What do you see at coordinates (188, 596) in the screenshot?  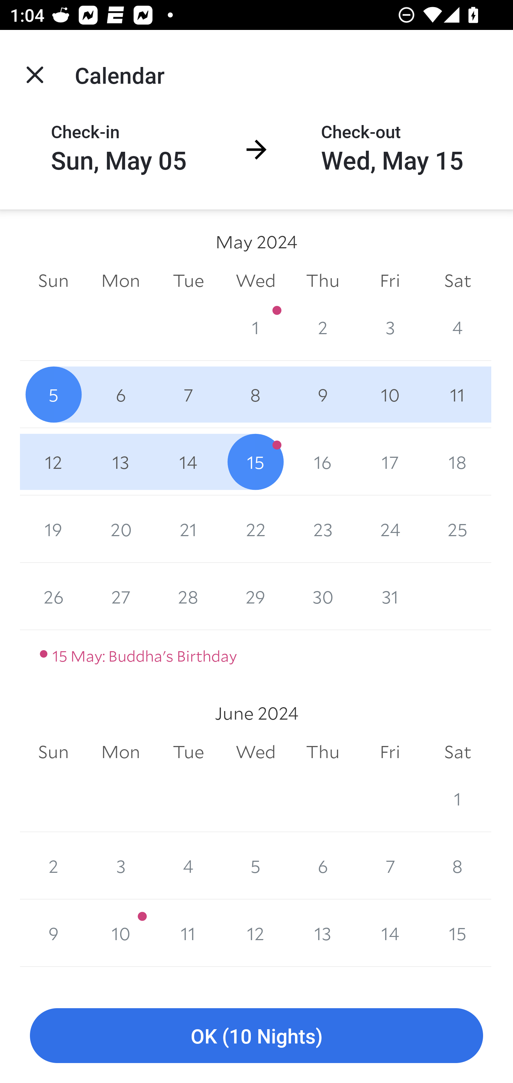 I see `28 28 May 2024` at bounding box center [188, 596].